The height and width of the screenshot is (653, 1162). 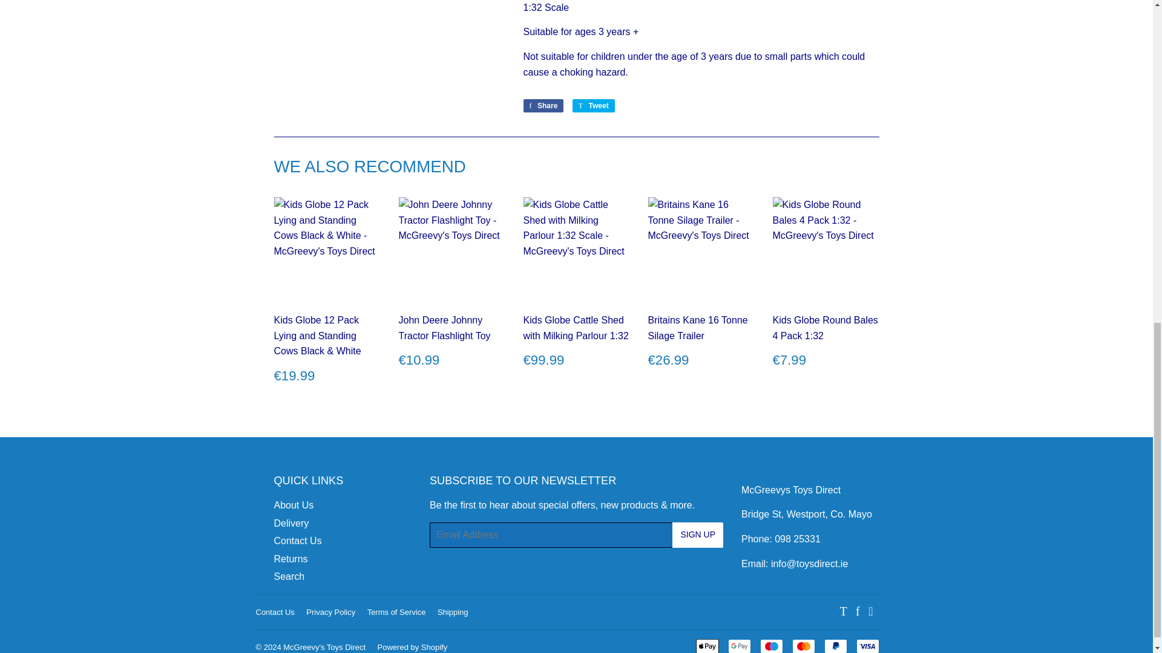 I want to click on Apple Pay, so click(x=707, y=646).